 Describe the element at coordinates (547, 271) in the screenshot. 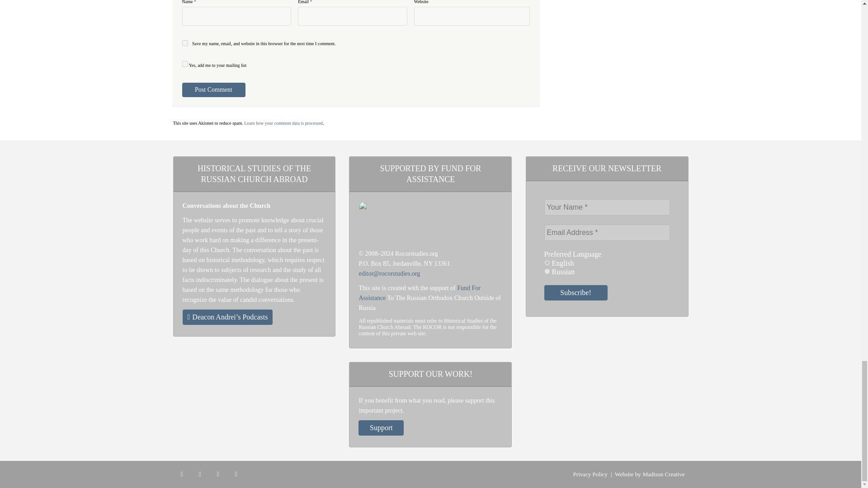

I see `Russian` at that location.